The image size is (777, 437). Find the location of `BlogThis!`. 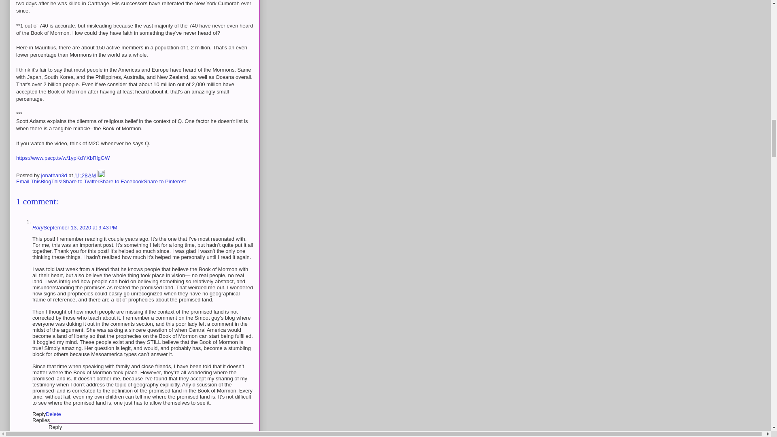

BlogThis! is located at coordinates (51, 181).